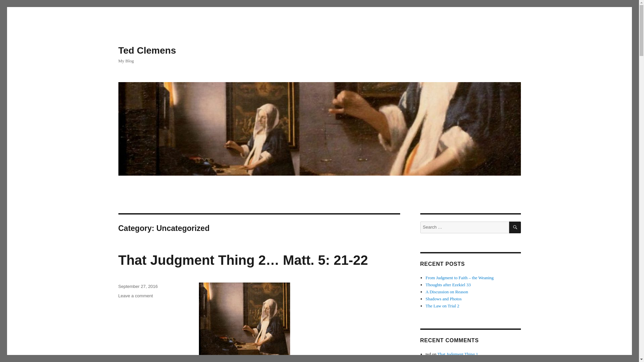 Image resolution: width=644 pixels, height=362 pixels. What do you see at coordinates (443, 299) in the screenshot?
I see `Shadows and Photos` at bounding box center [443, 299].